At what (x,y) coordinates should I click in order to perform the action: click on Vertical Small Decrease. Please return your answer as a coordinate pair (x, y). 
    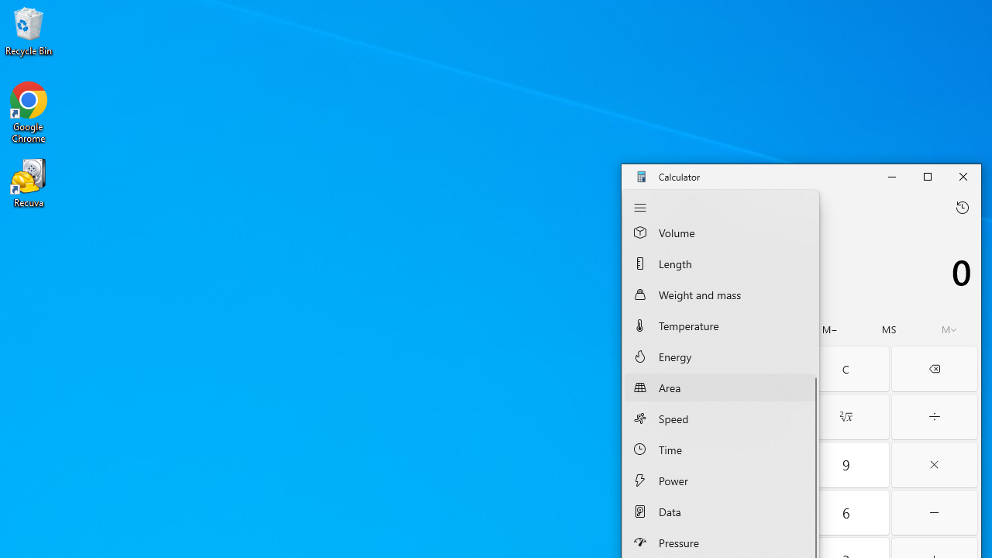
    Looking at the image, I should click on (814, 228).